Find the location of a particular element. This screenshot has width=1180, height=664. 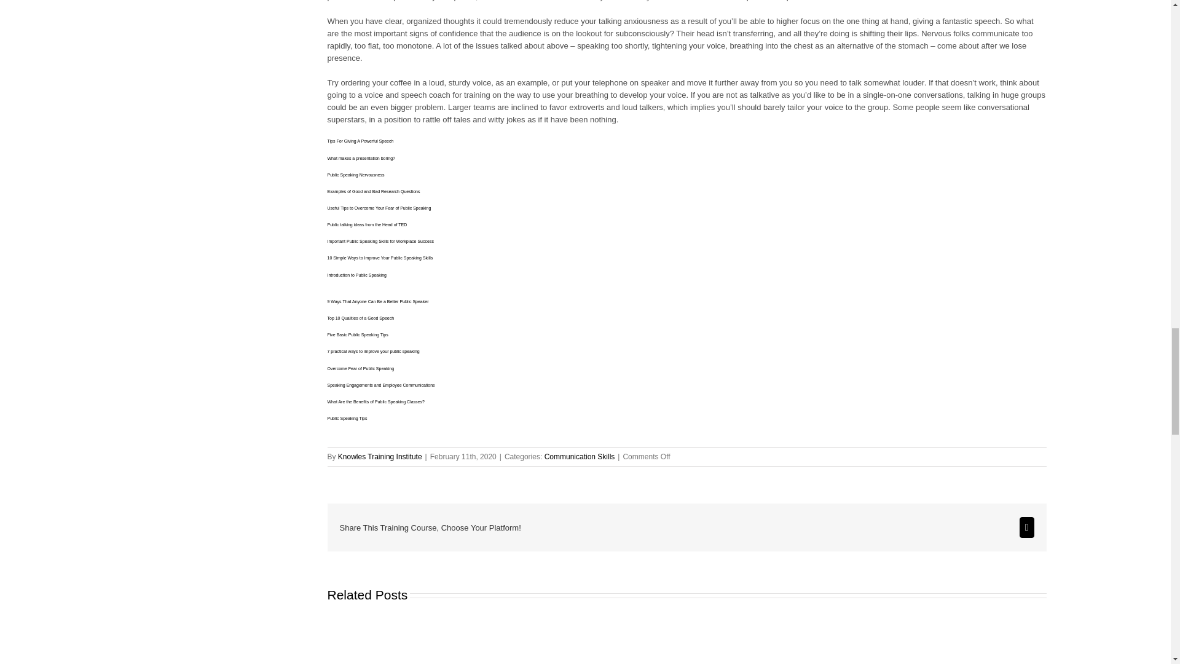

Public Speaking Nervousness is located at coordinates (355, 175).